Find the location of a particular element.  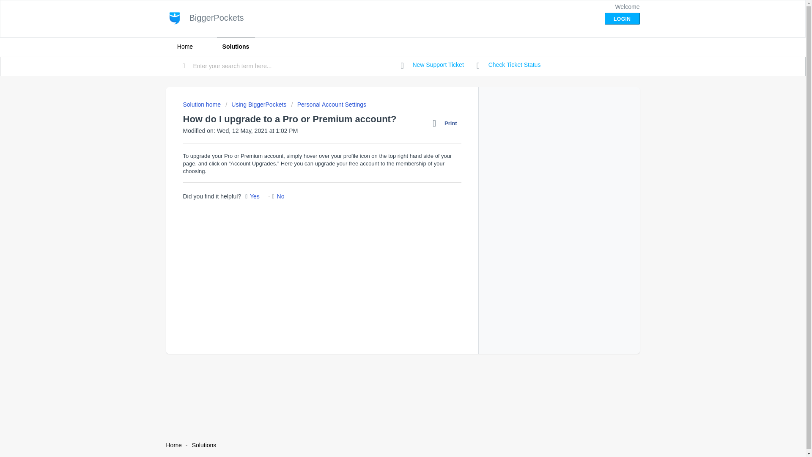

Solutions is located at coordinates (236, 47).